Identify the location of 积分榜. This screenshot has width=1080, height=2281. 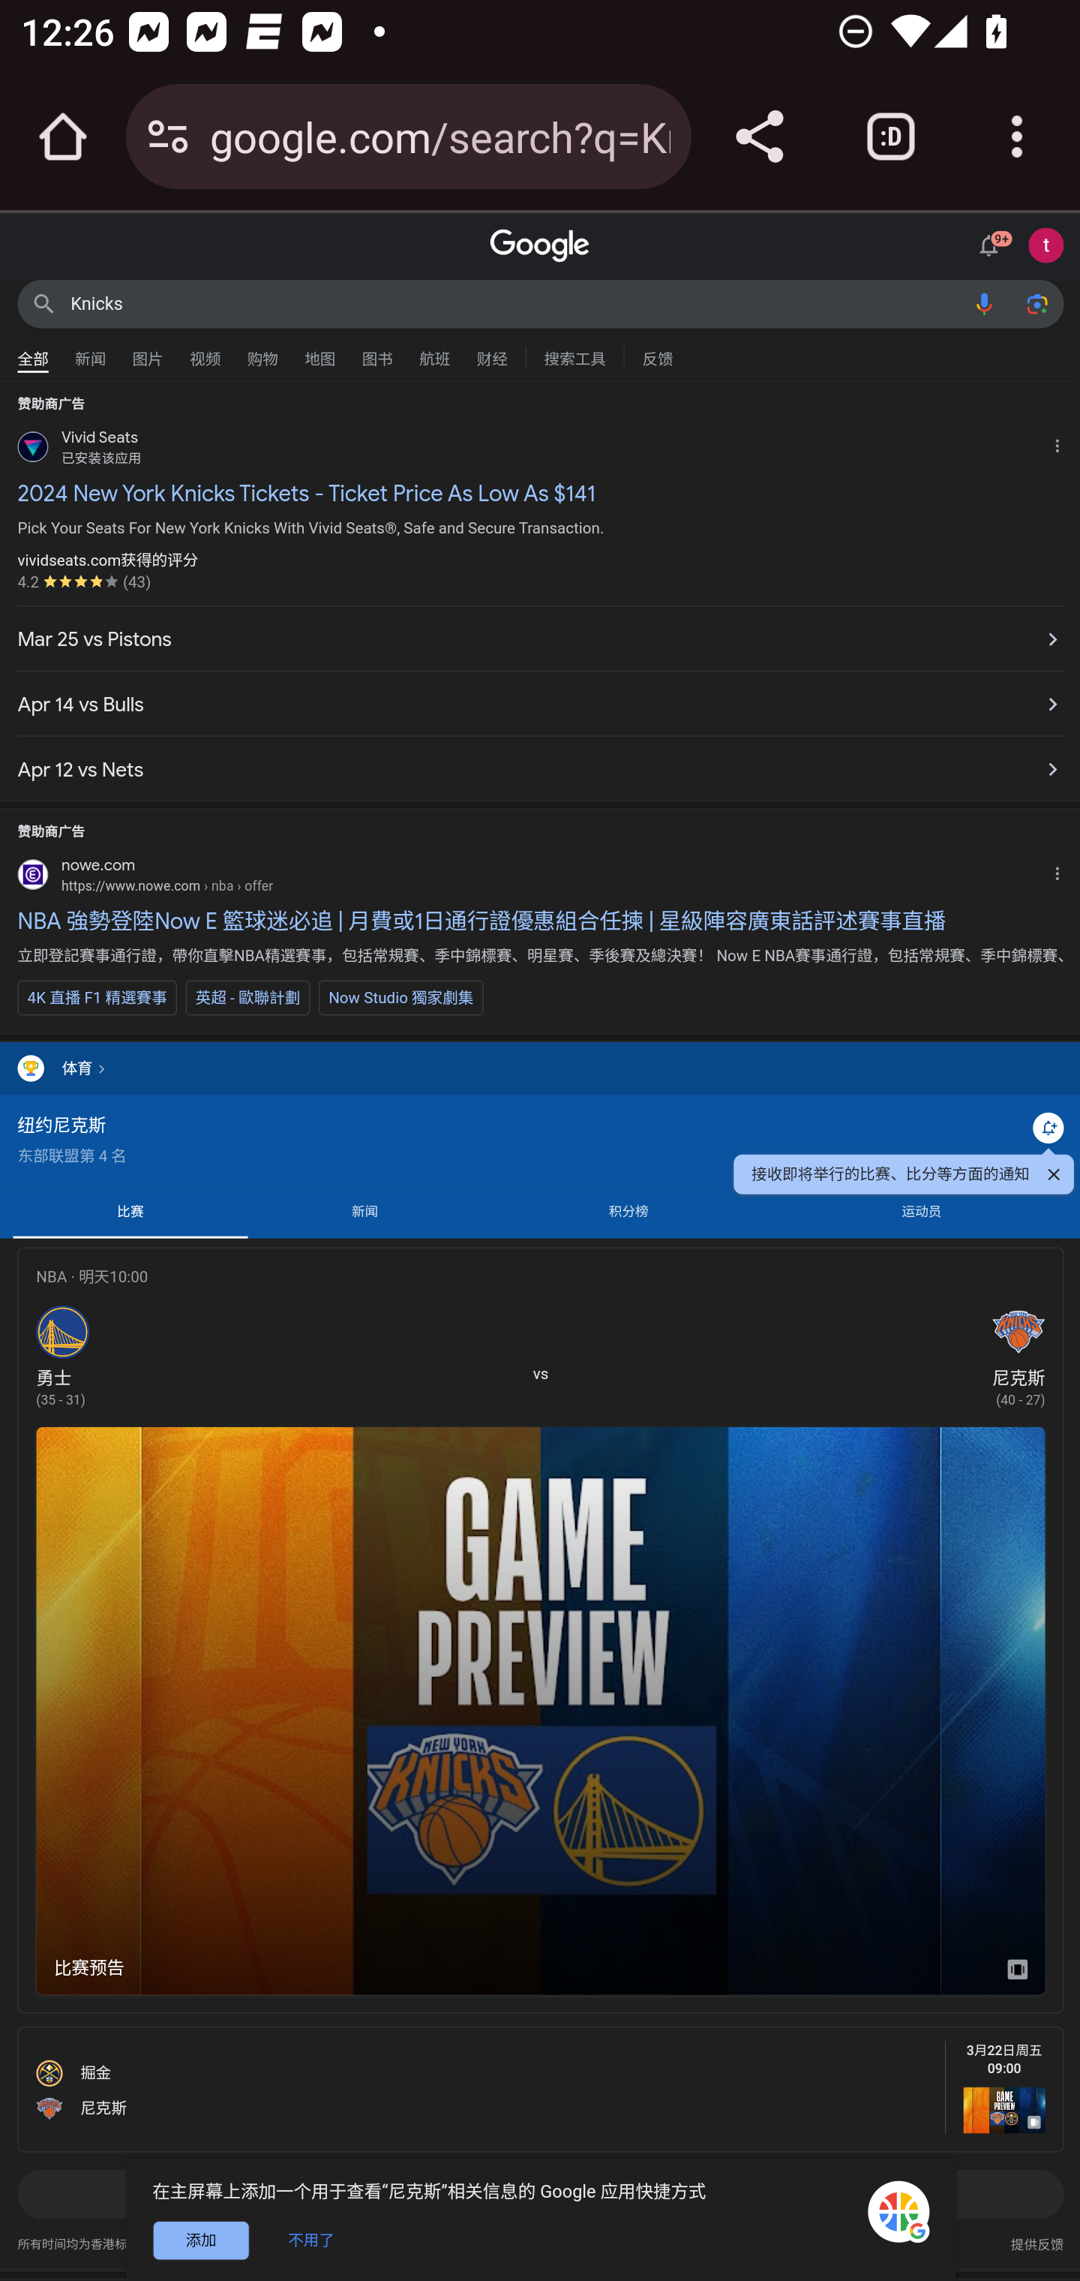
(627, 1211).